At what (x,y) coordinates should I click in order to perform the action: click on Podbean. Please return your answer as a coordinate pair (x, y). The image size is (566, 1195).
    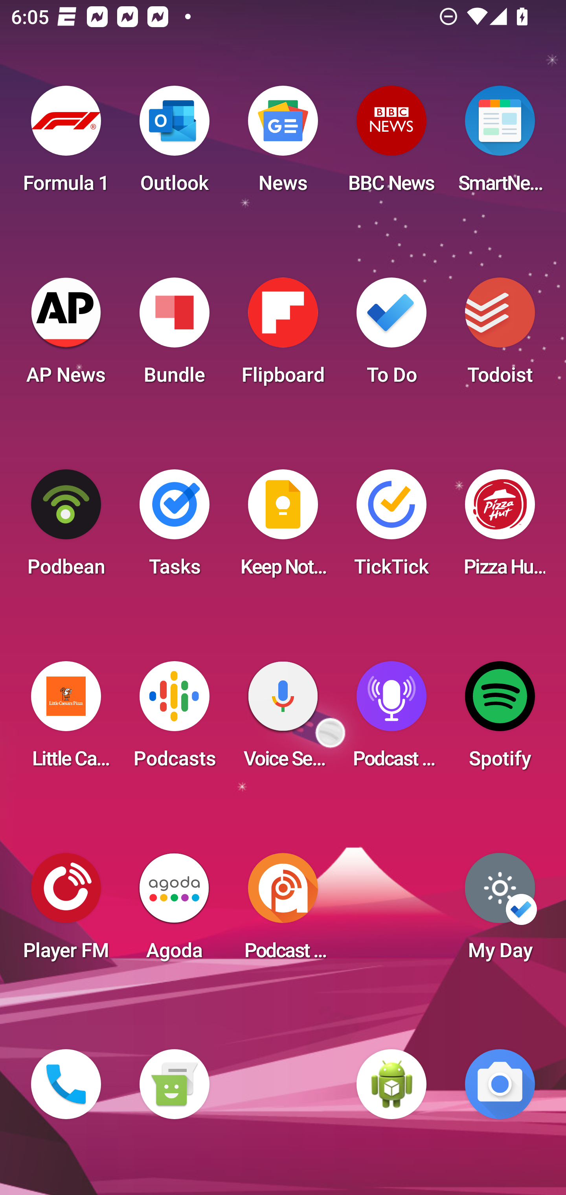
    Looking at the image, I should click on (66, 528).